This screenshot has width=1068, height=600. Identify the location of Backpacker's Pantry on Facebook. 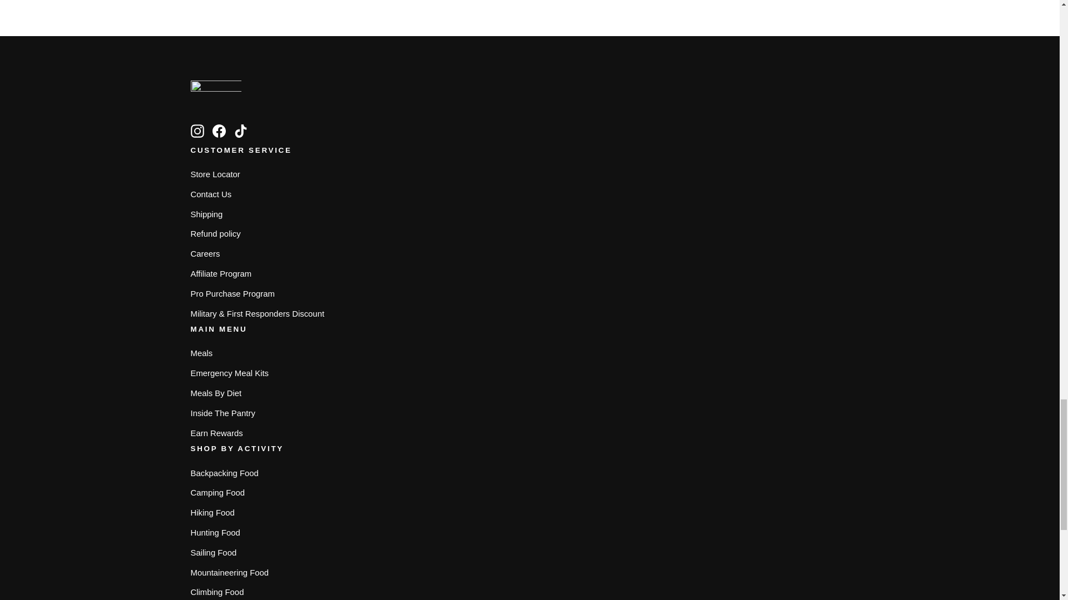
(219, 131).